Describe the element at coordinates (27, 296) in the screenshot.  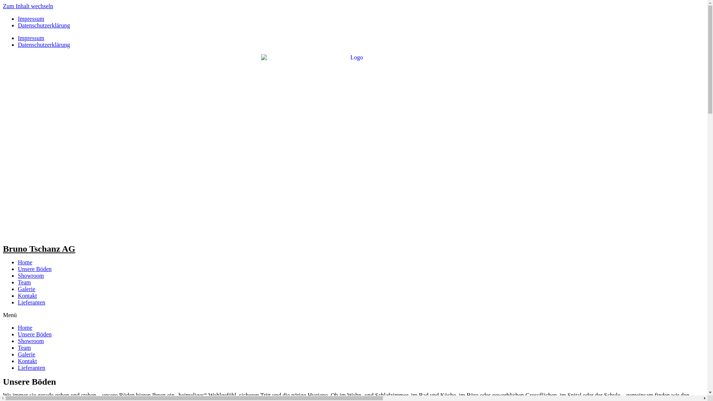
I see `Kontakt` at that location.